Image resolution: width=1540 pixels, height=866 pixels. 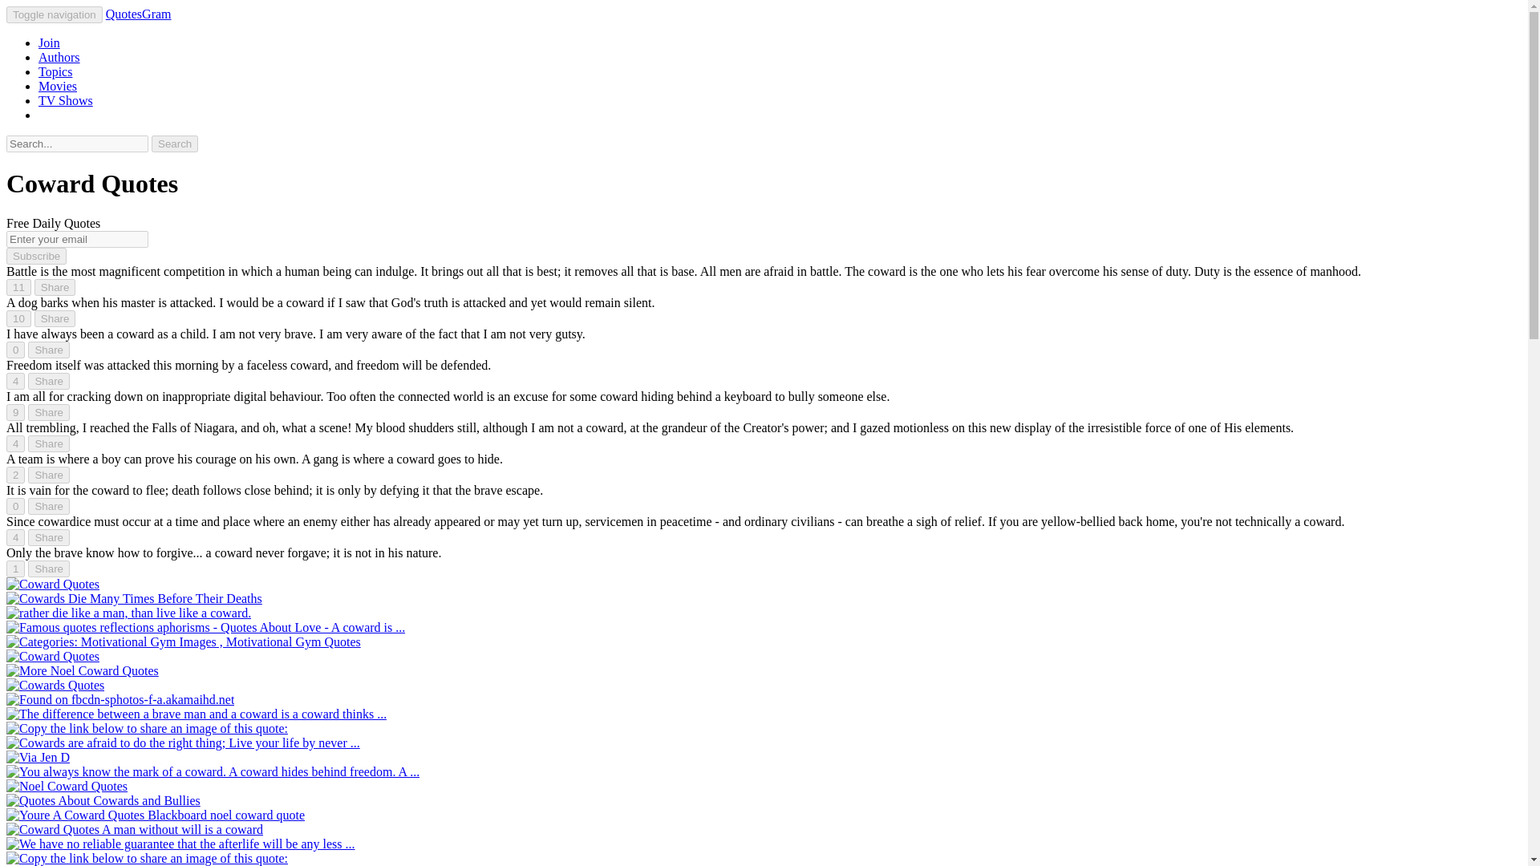 What do you see at coordinates (55, 14) in the screenshot?
I see `Toggle navigation` at bounding box center [55, 14].